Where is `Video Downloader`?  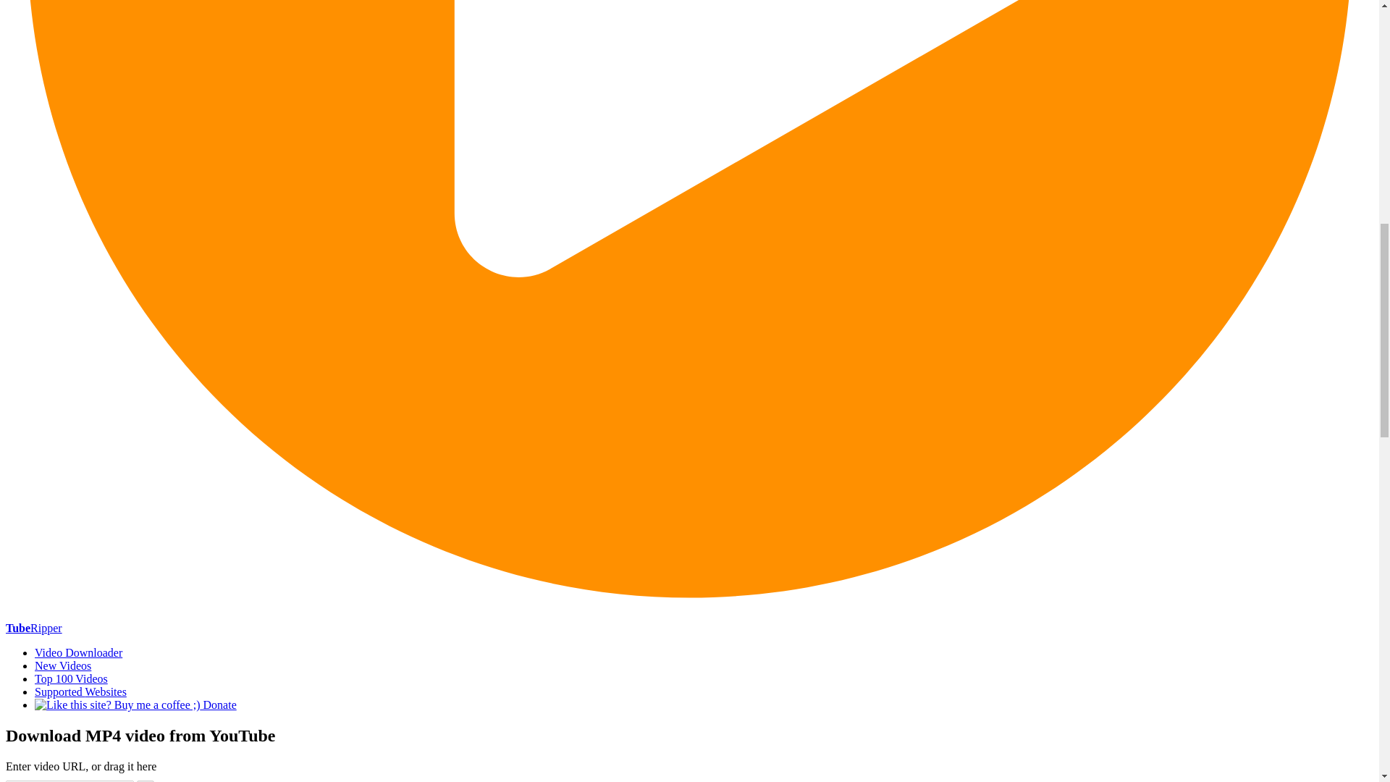 Video Downloader is located at coordinates (78, 653).